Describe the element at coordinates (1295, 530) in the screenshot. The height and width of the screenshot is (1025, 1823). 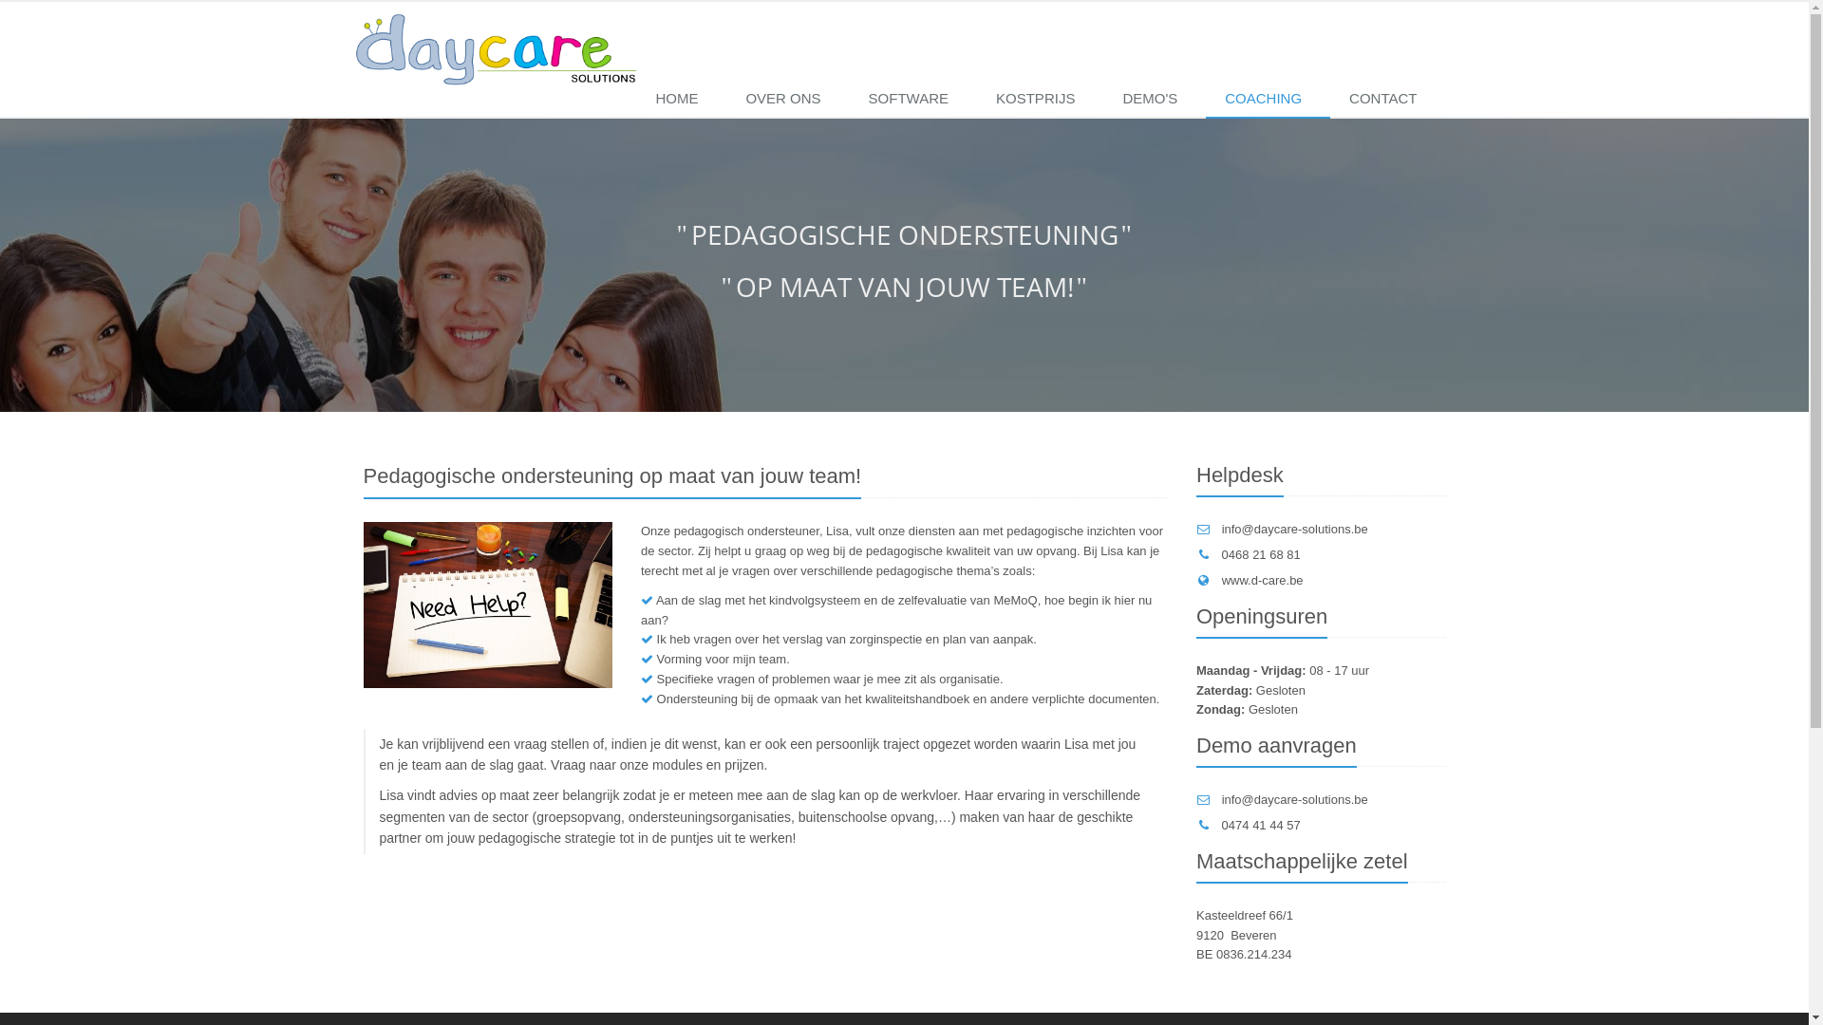
I see `info@daycare-solutions.be` at that location.